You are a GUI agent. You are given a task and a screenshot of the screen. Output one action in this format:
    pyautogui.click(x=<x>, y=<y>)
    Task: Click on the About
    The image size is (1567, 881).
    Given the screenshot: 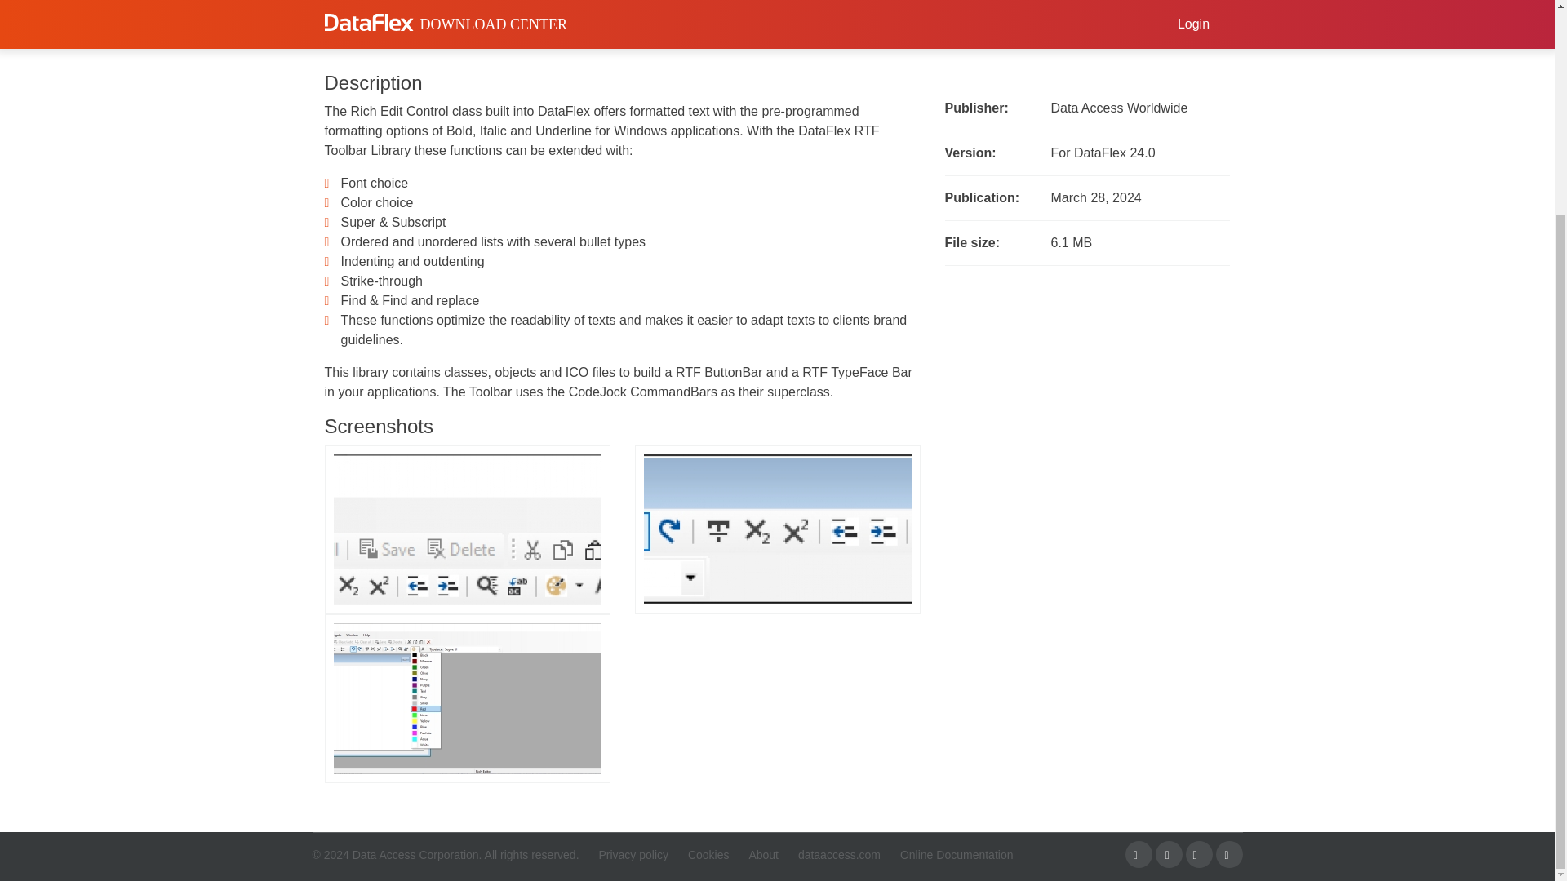 What is the action you would take?
    pyautogui.click(x=755, y=855)
    